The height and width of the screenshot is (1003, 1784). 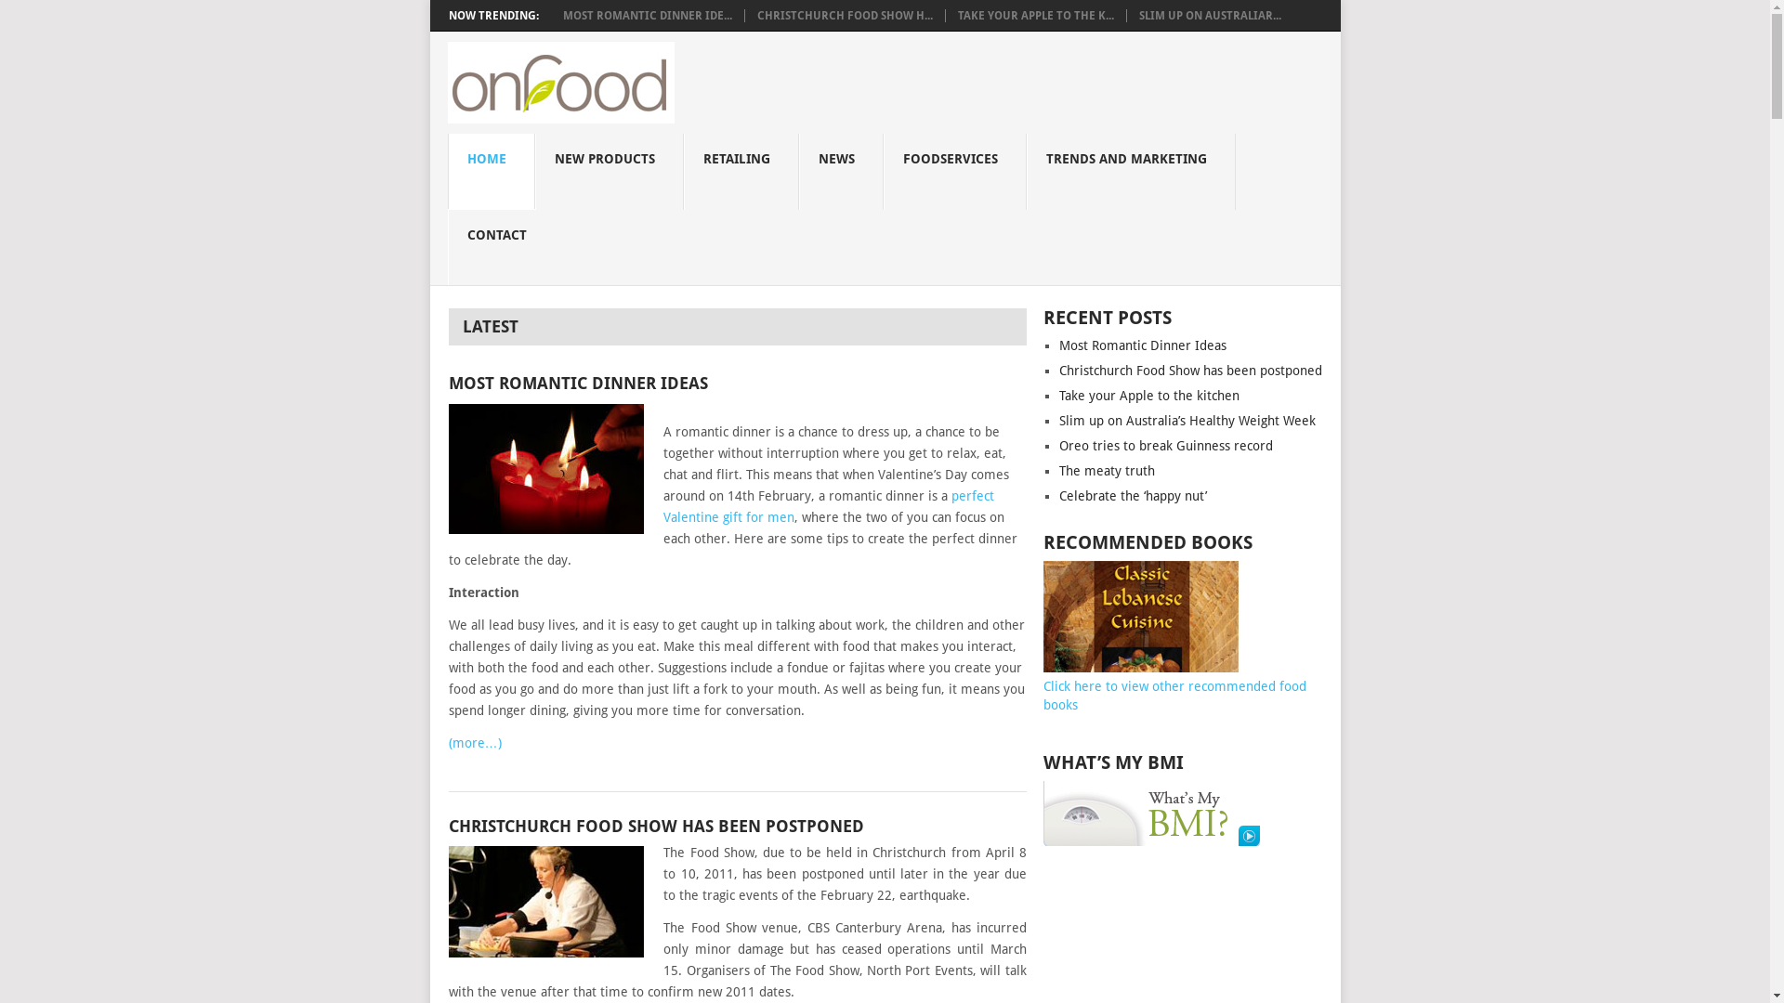 I want to click on The meaty truth, so click(x=1108, y=471).